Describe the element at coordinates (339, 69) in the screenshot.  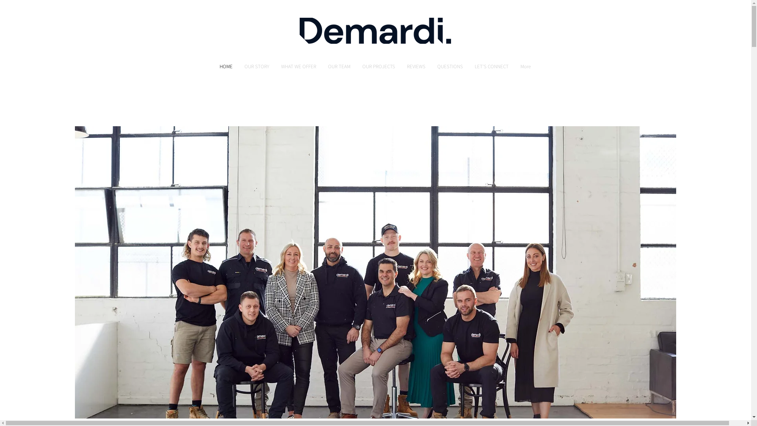
I see `OUR TEAM` at that location.